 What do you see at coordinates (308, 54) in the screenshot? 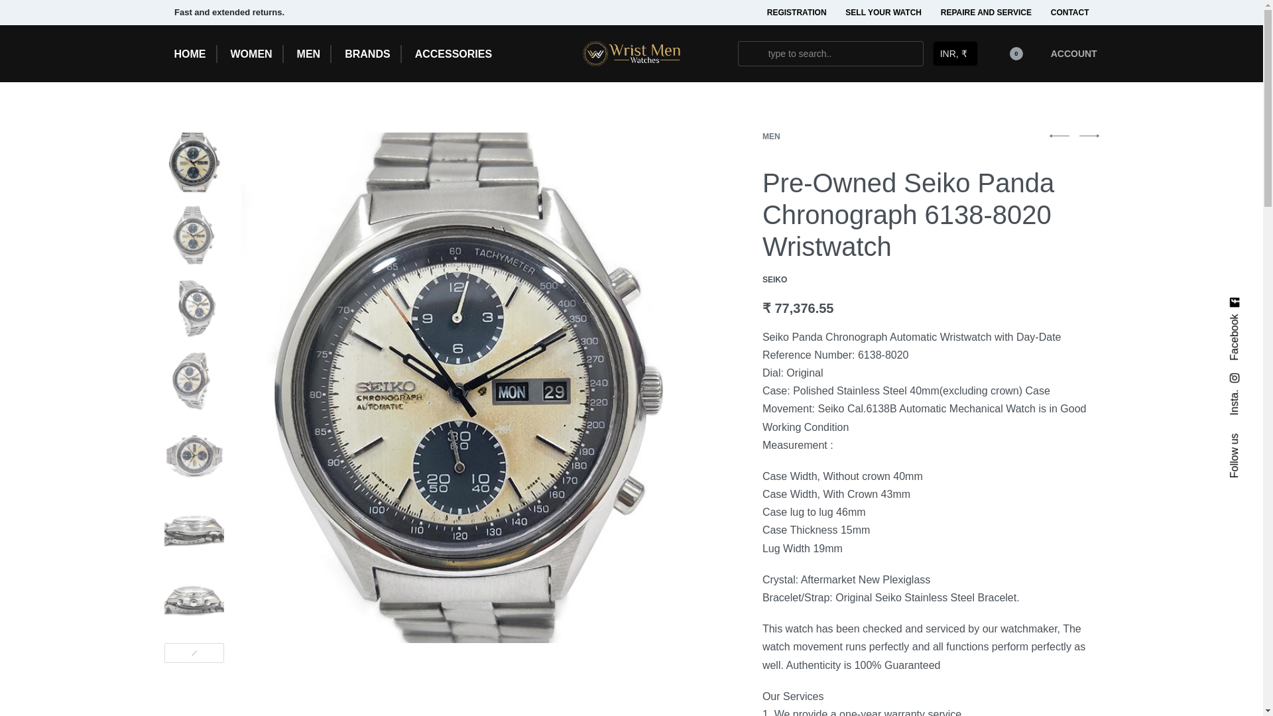
I see `MEN` at bounding box center [308, 54].